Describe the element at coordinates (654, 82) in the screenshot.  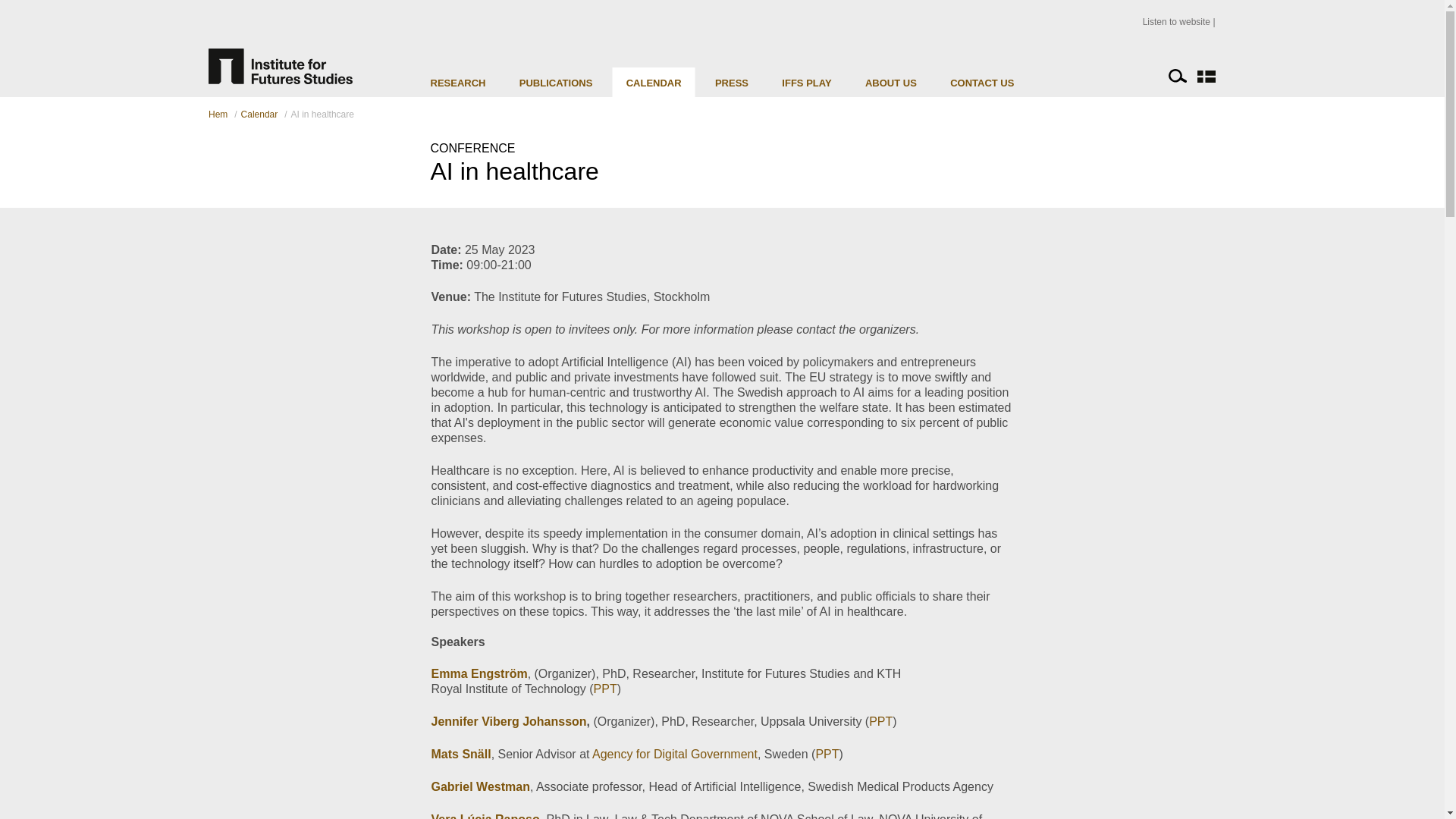
I see `CALENDAR` at that location.